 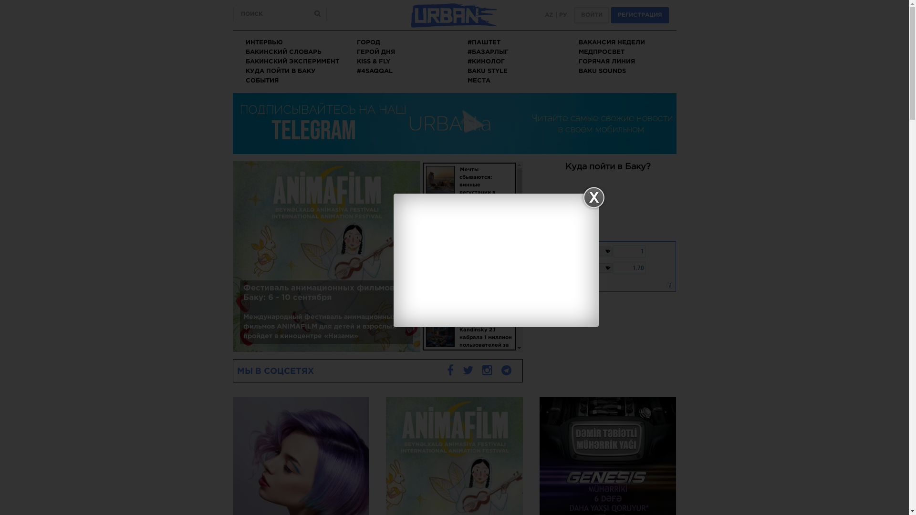 What do you see at coordinates (549, 15) in the screenshot?
I see `AZ` at bounding box center [549, 15].